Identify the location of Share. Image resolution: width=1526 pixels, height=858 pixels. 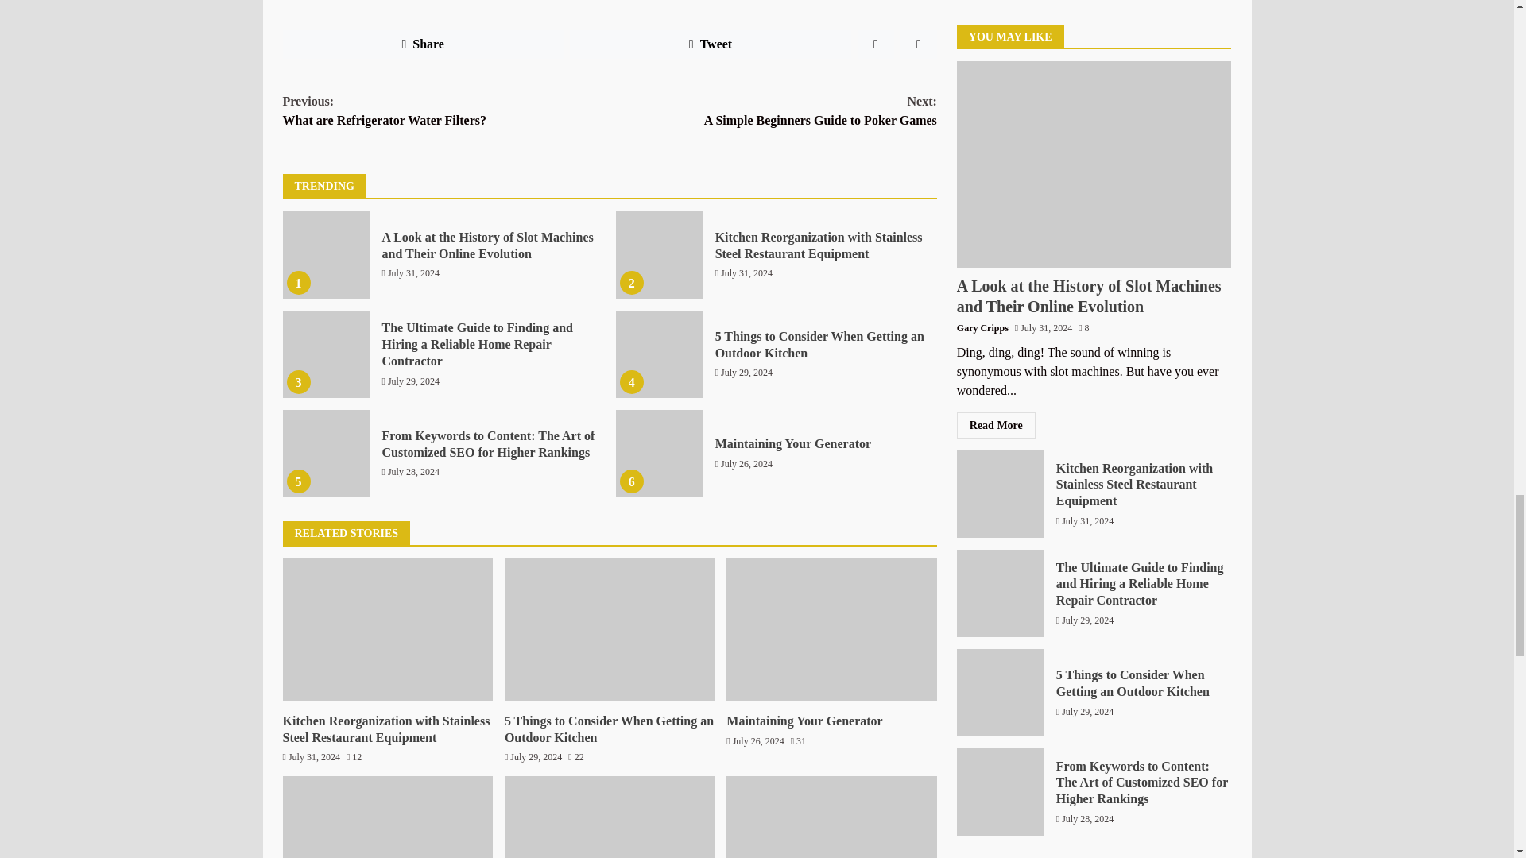
(423, 44).